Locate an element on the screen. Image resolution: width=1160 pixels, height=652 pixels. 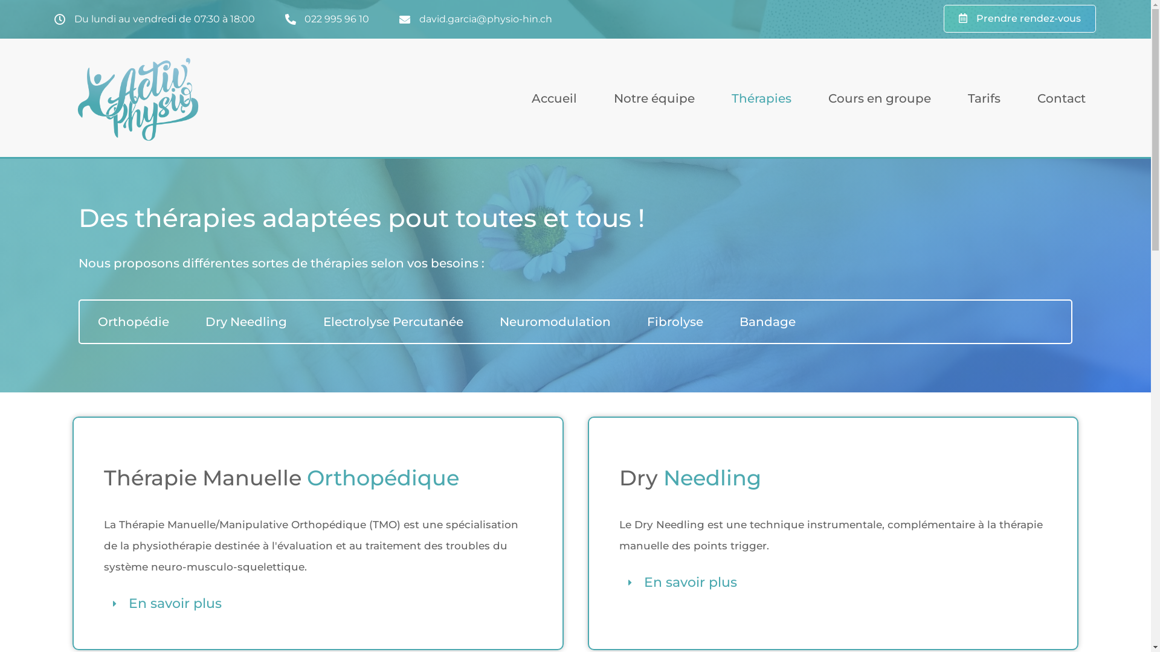
Neuromodulation is located at coordinates (555, 322).